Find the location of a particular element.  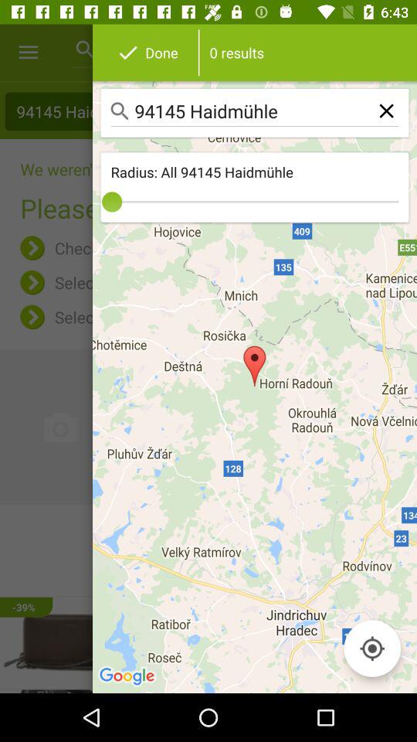

click on the velky ratmirov in the map is located at coordinates (208, 550).